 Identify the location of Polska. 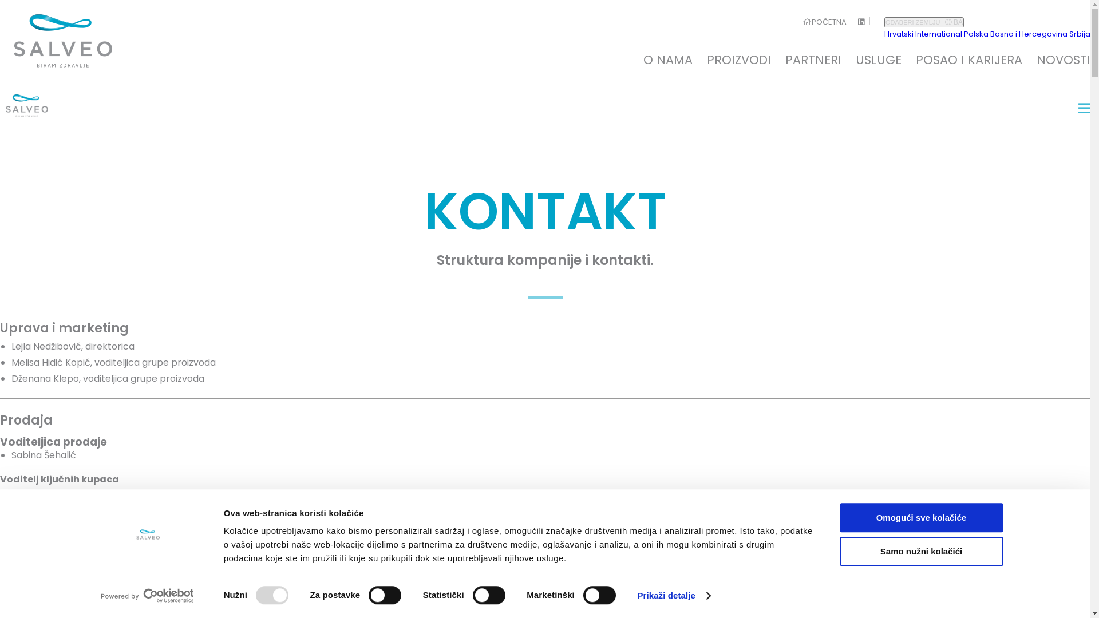
(977, 34).